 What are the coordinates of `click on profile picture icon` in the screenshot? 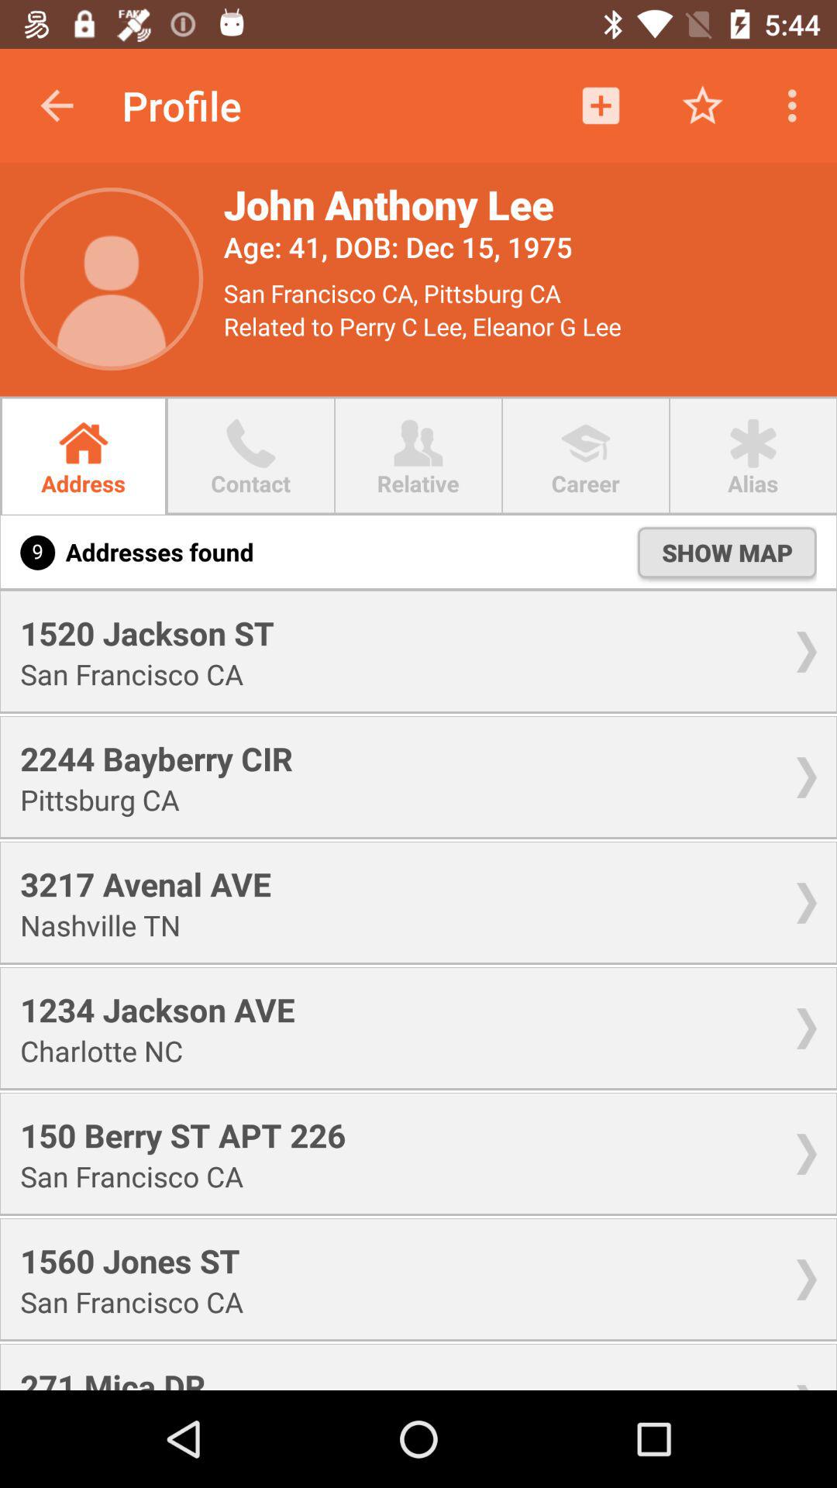 It's located at (112, 279).